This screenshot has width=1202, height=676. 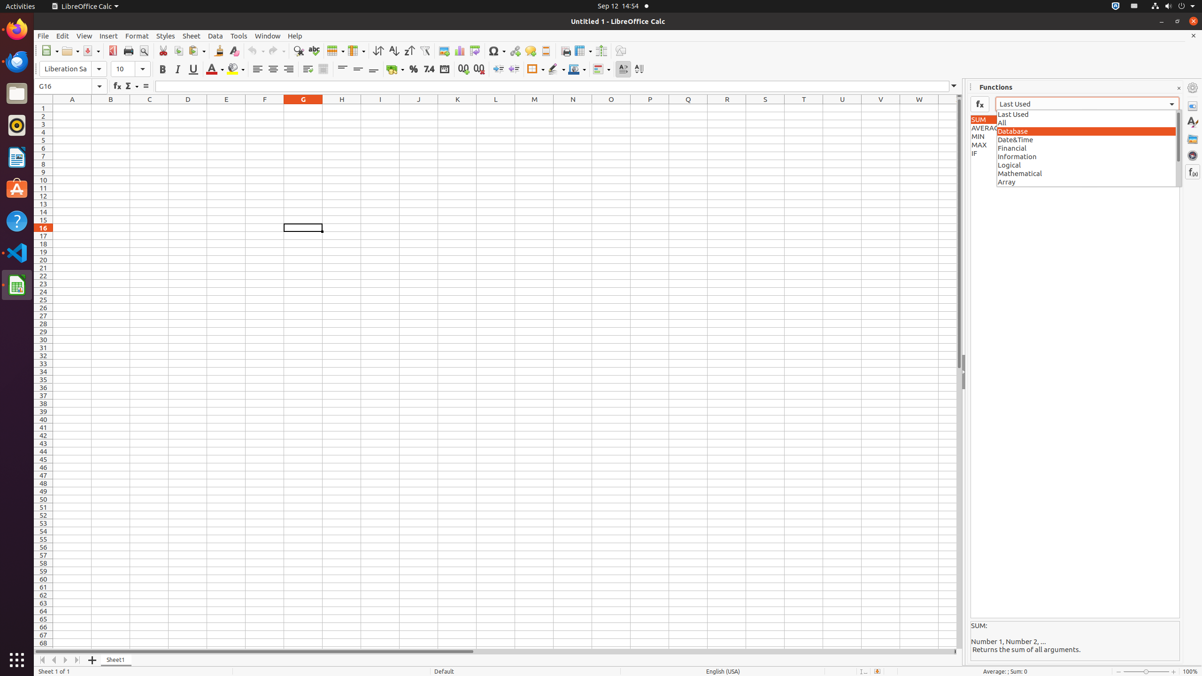 I want to click on Cut, so click(x=163, y=51).